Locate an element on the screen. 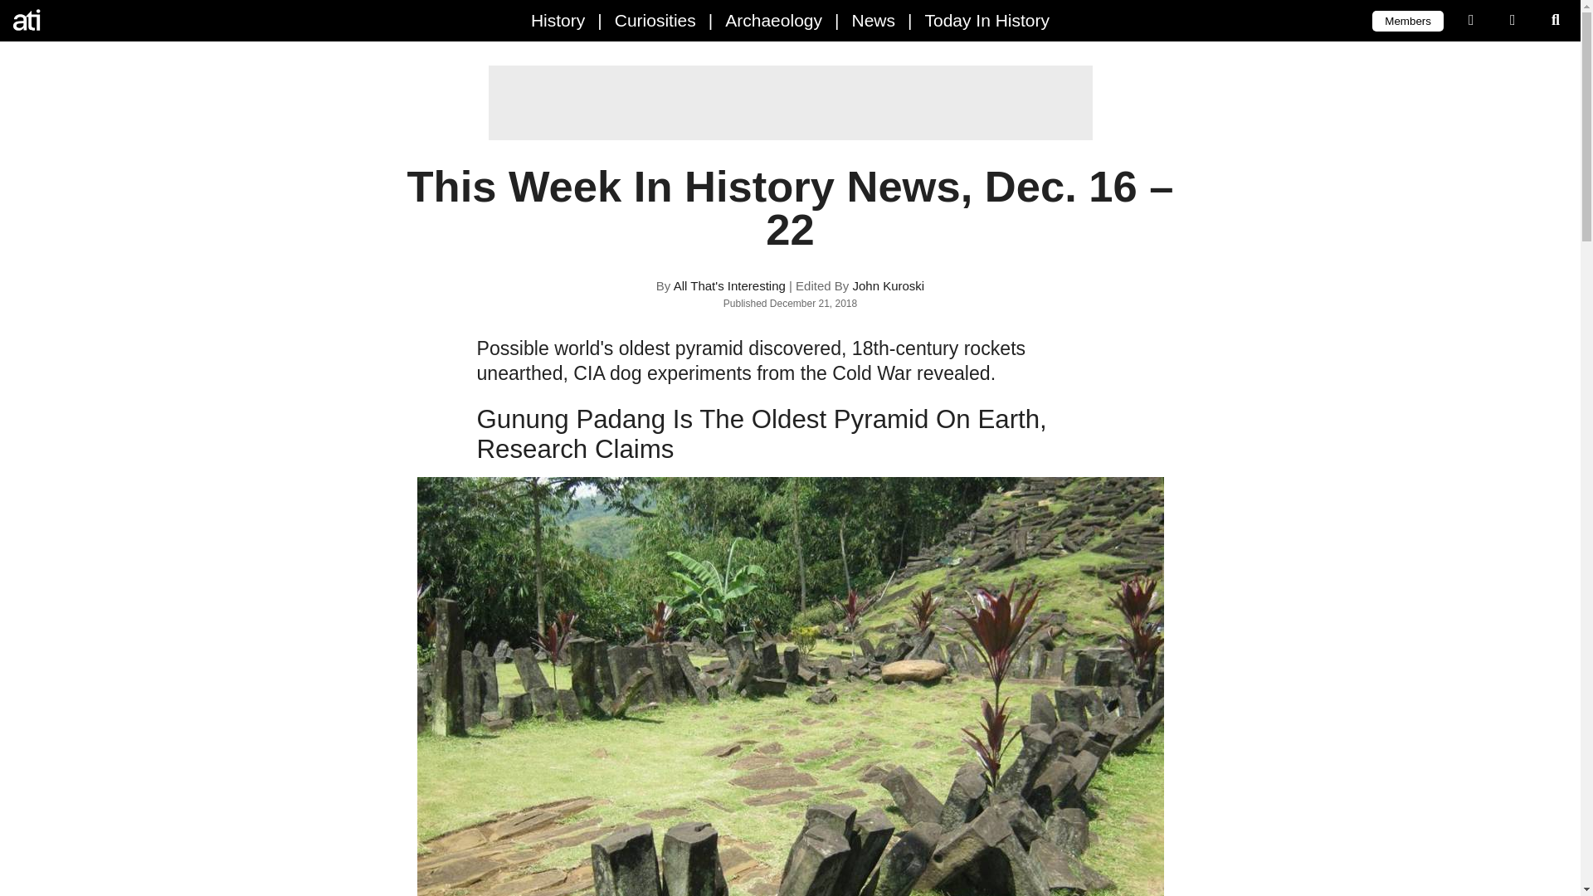  All That's Interesting is located at coordinates (83, 20).